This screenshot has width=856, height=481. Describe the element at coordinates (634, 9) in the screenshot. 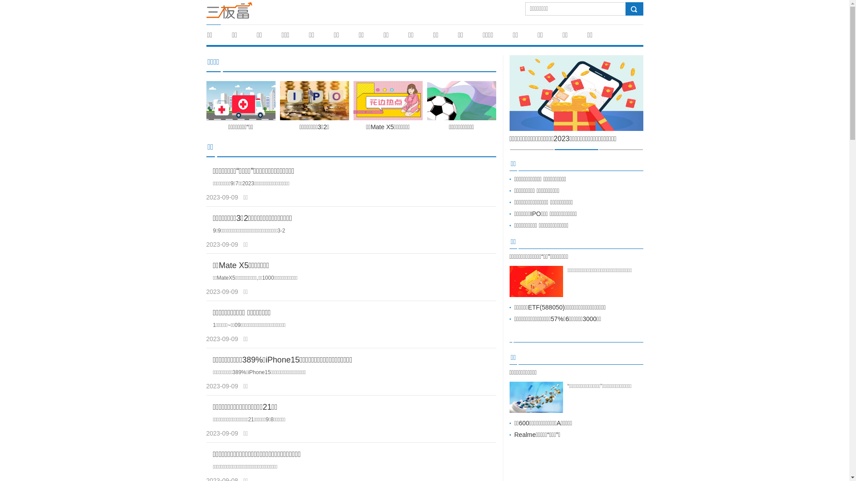

I see ` ` at that location.